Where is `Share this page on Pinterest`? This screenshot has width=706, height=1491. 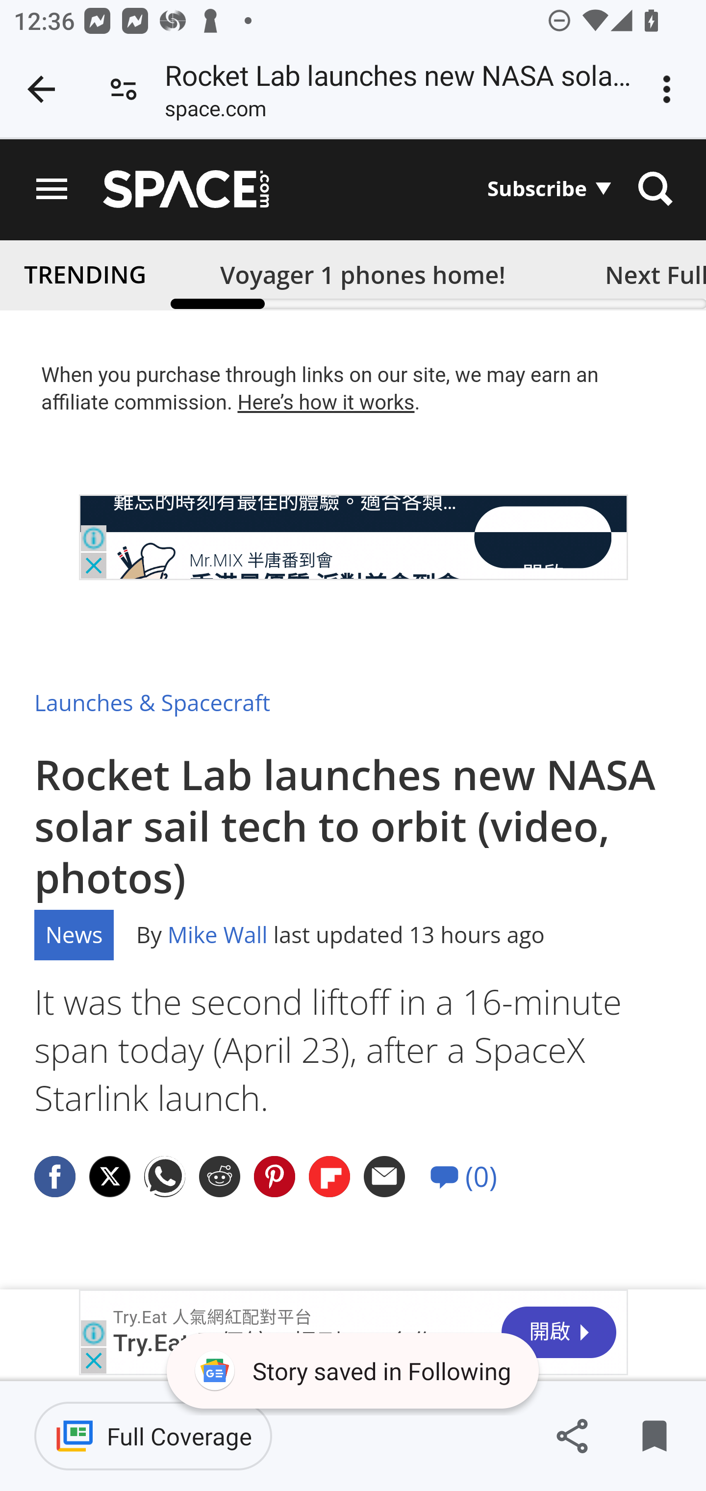
Share this page on Pinterest is located at coordinates (275, 1177).